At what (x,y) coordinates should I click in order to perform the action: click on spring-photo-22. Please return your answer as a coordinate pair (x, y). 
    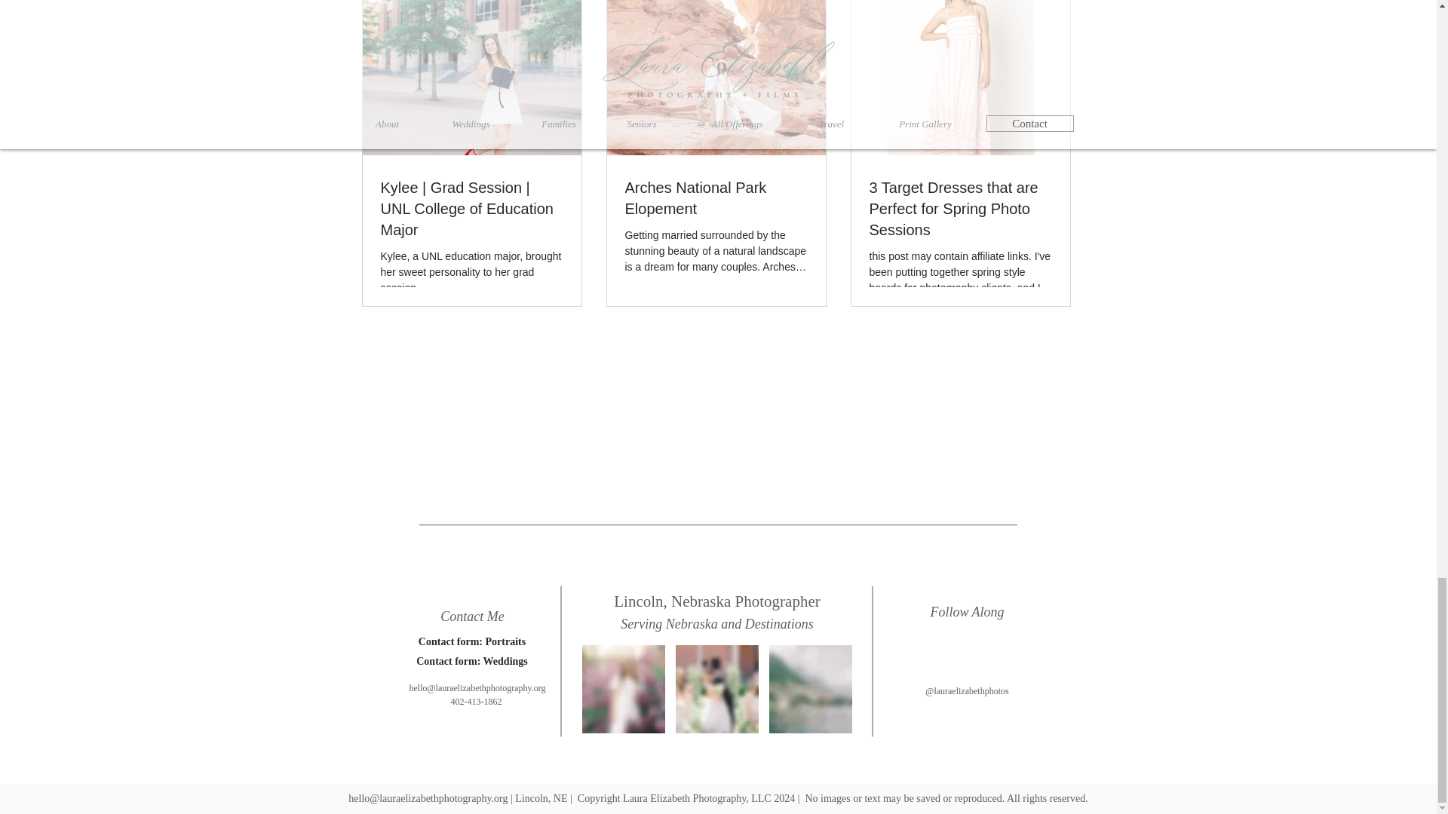
    Looking at the image, I should click on (623, 689).